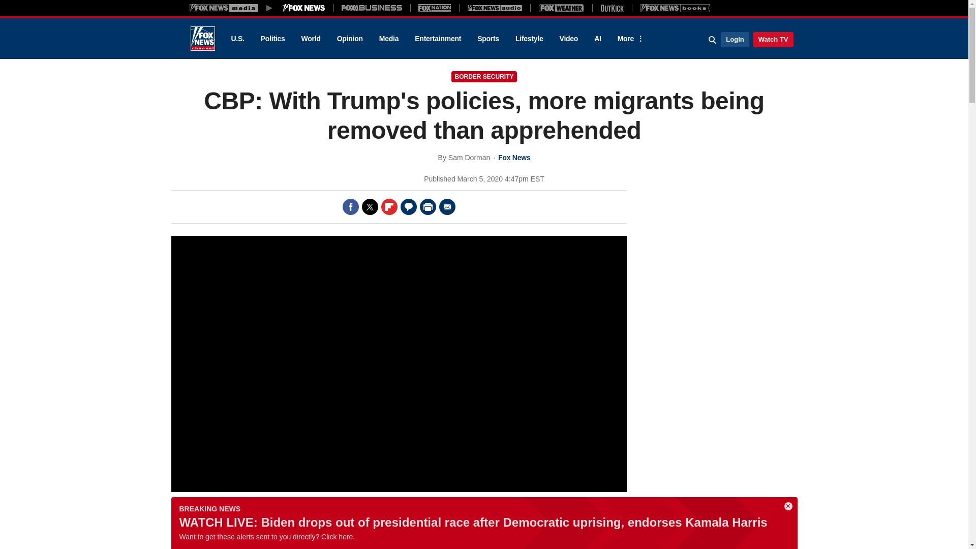 Image resolution: width=976 pixels, height=549 pixels. Describe the element at coordinates (311, 39) in the screenshot. I see `World` at that location.